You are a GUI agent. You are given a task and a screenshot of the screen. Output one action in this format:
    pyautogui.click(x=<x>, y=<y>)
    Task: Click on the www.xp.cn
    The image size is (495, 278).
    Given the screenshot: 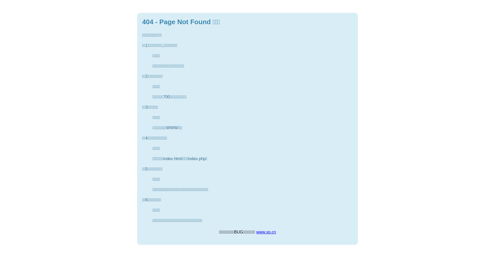 What is the action you would take?
    pyautogui.click(x=266, y=232)
    